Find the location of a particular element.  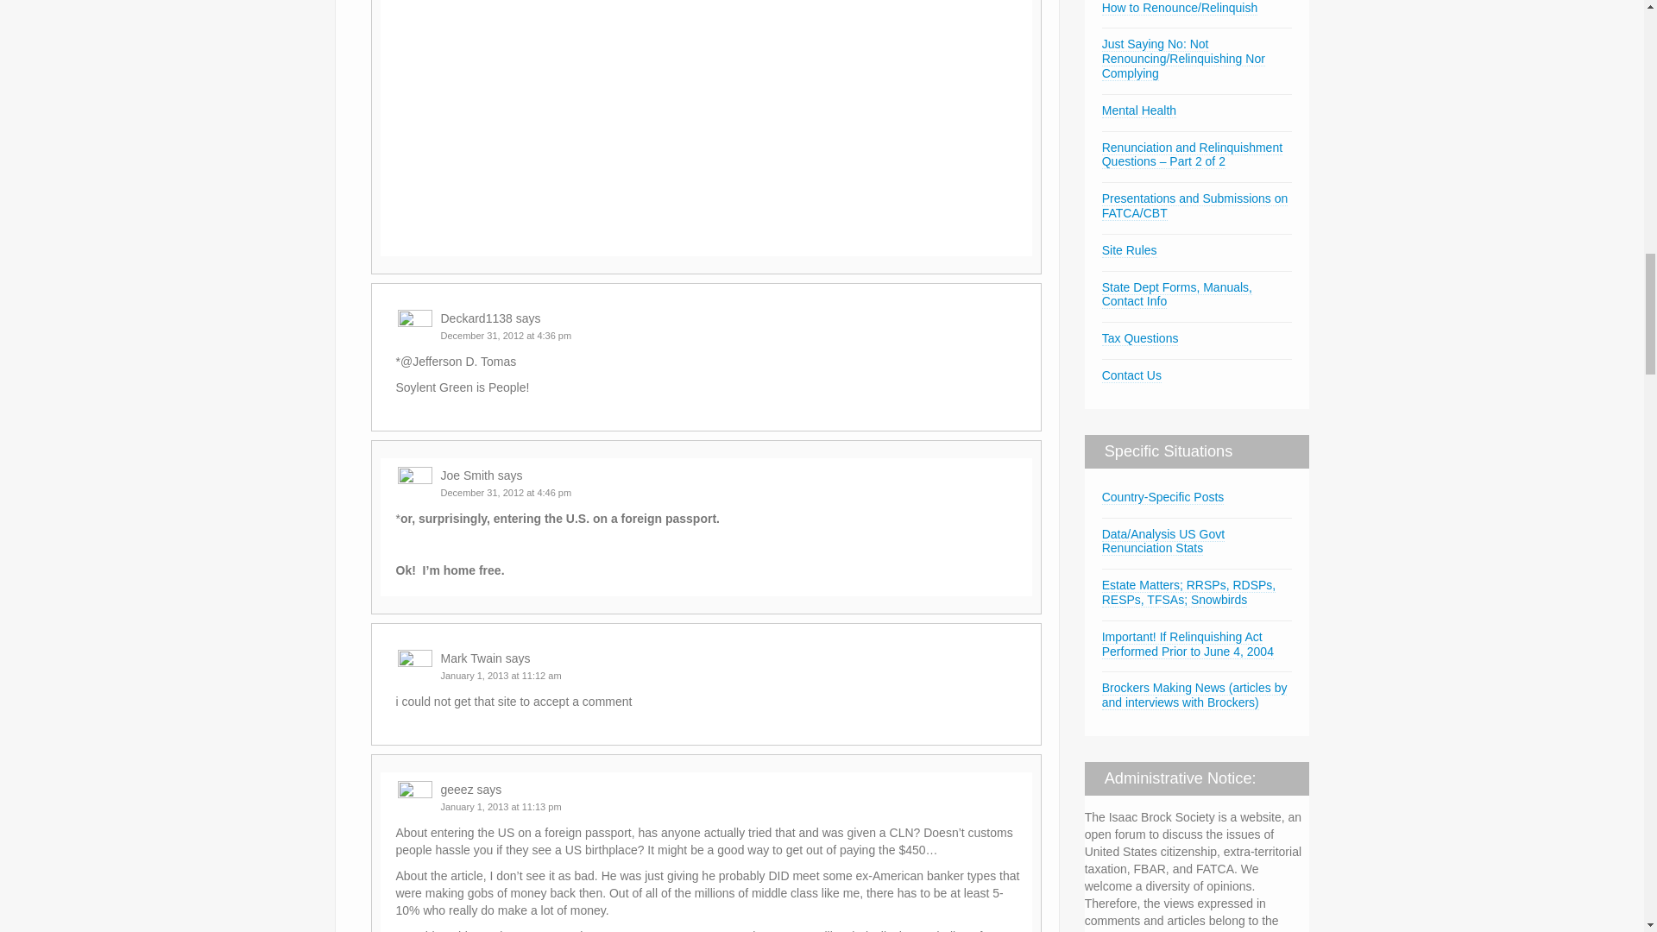

December 31, 2012 at 4:46 pm is located at coordinates (506, 492).